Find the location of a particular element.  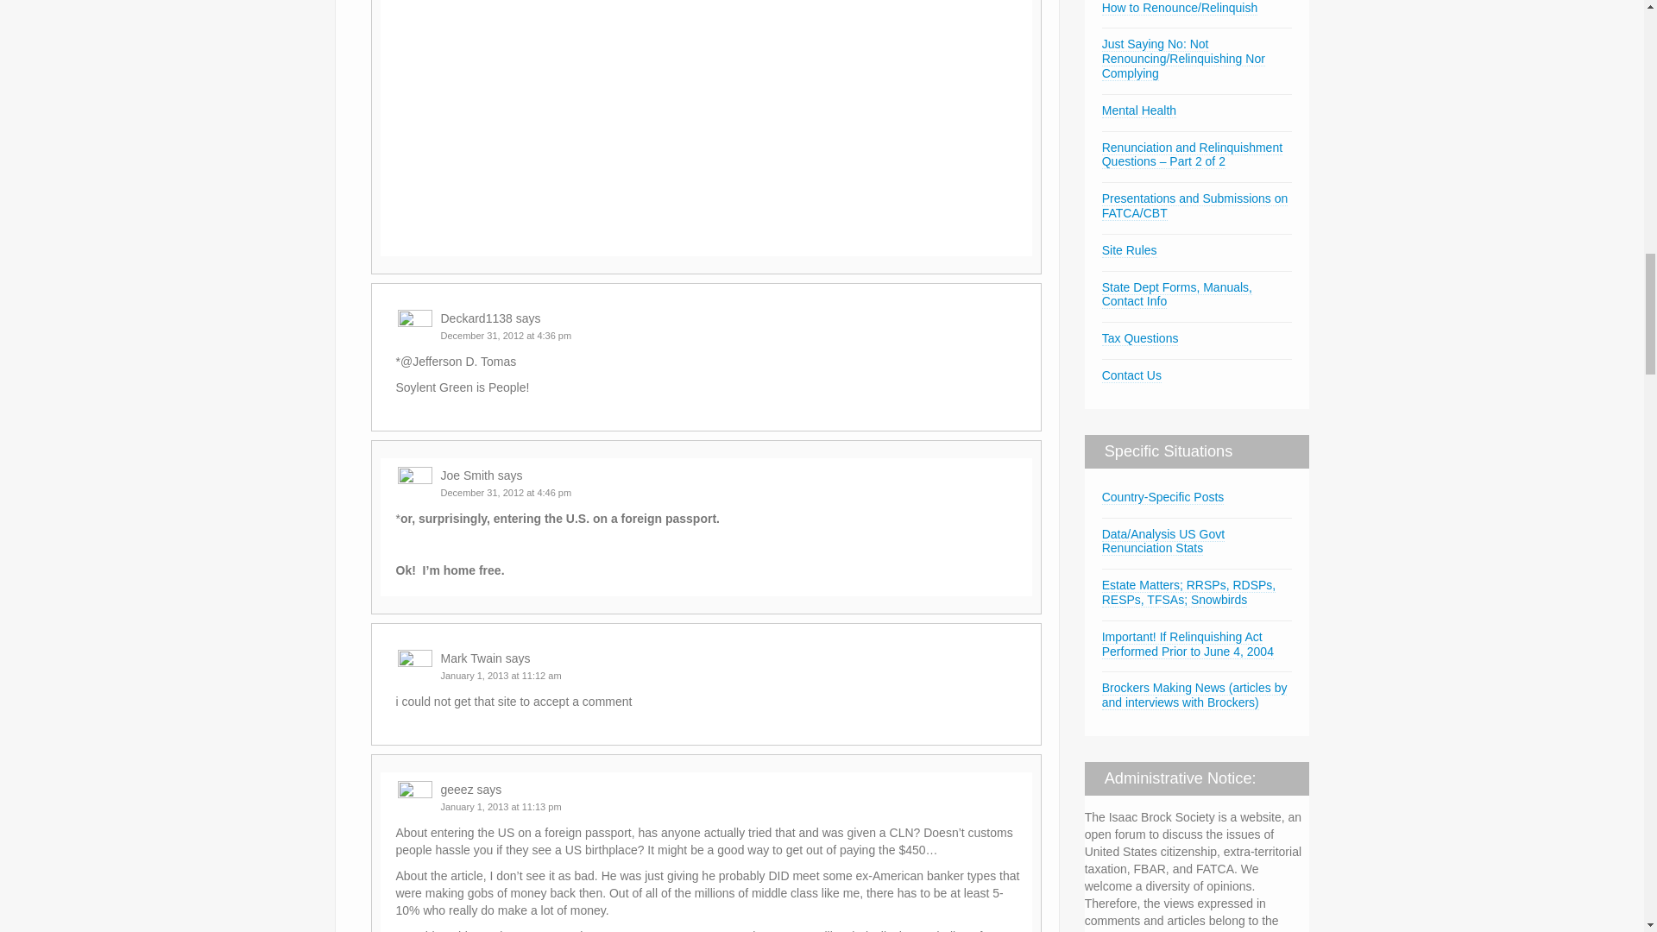

December 31, 2012 at 4:46 pm is located at coordinates (506, 492).